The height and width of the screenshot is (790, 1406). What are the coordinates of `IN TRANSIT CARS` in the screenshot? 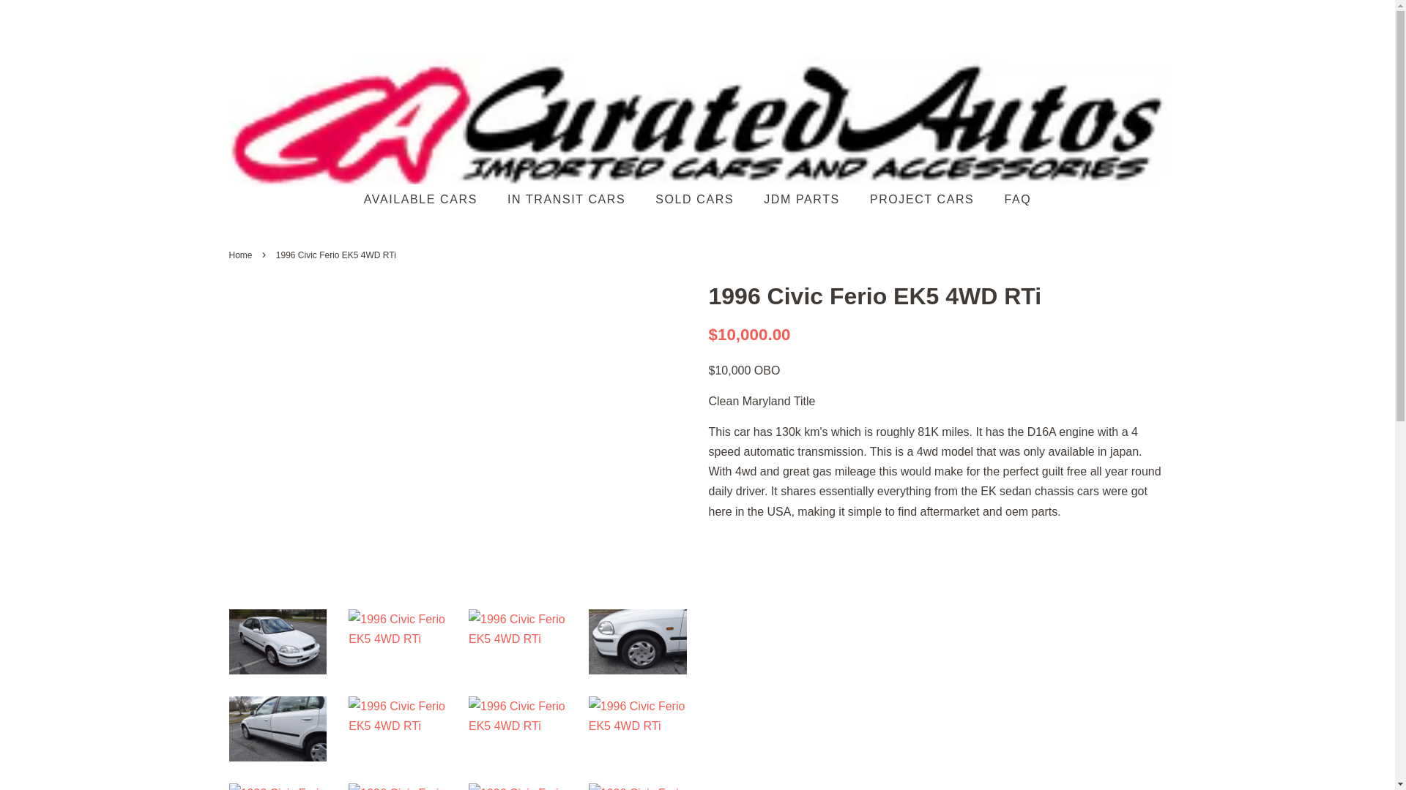 It's located at (568, 199).